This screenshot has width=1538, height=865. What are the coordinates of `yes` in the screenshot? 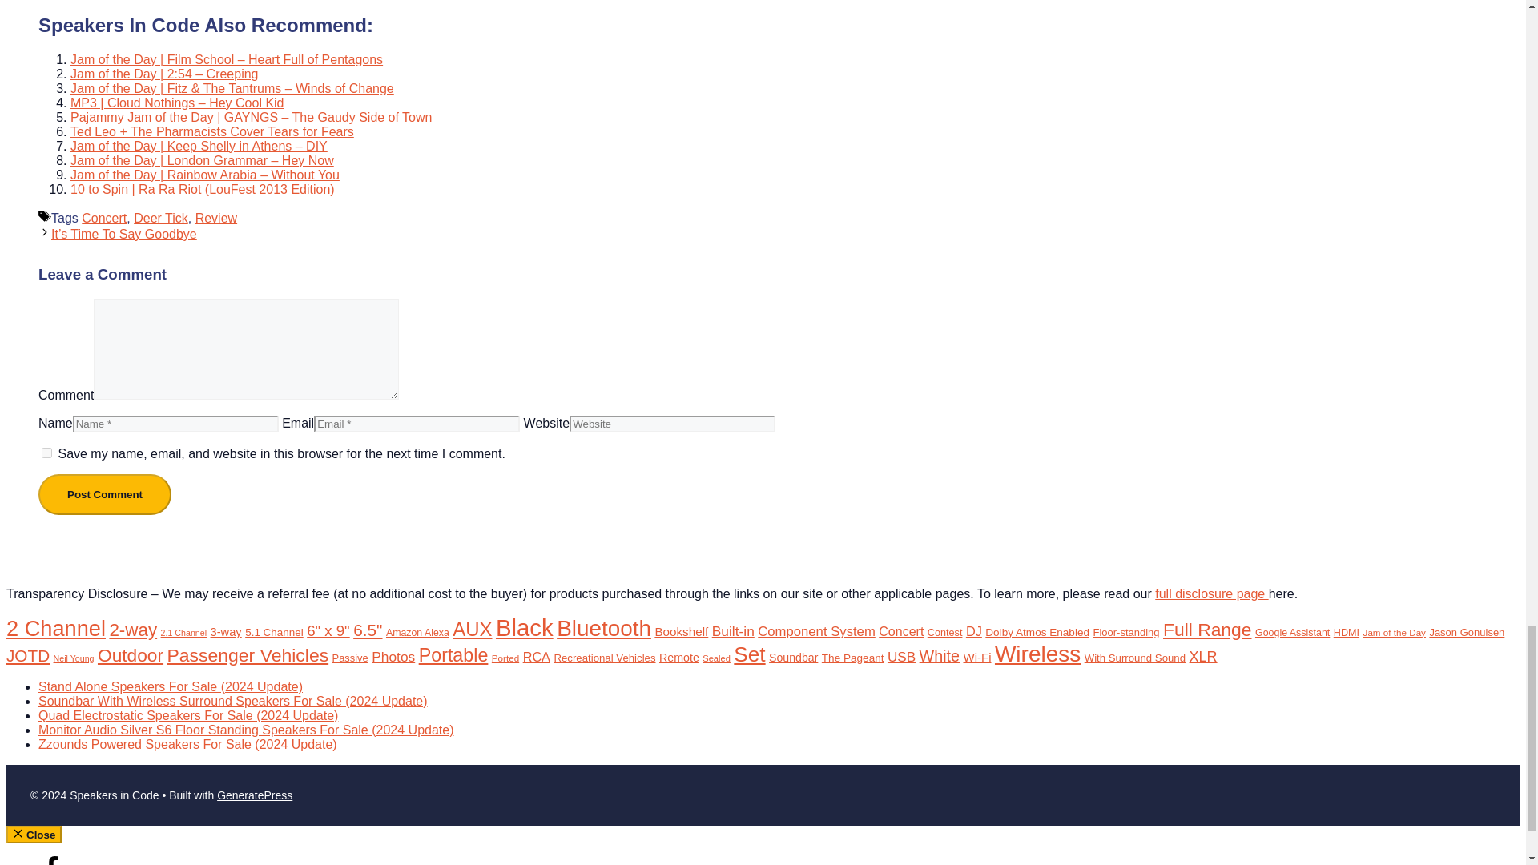 It's located at (46, 453).